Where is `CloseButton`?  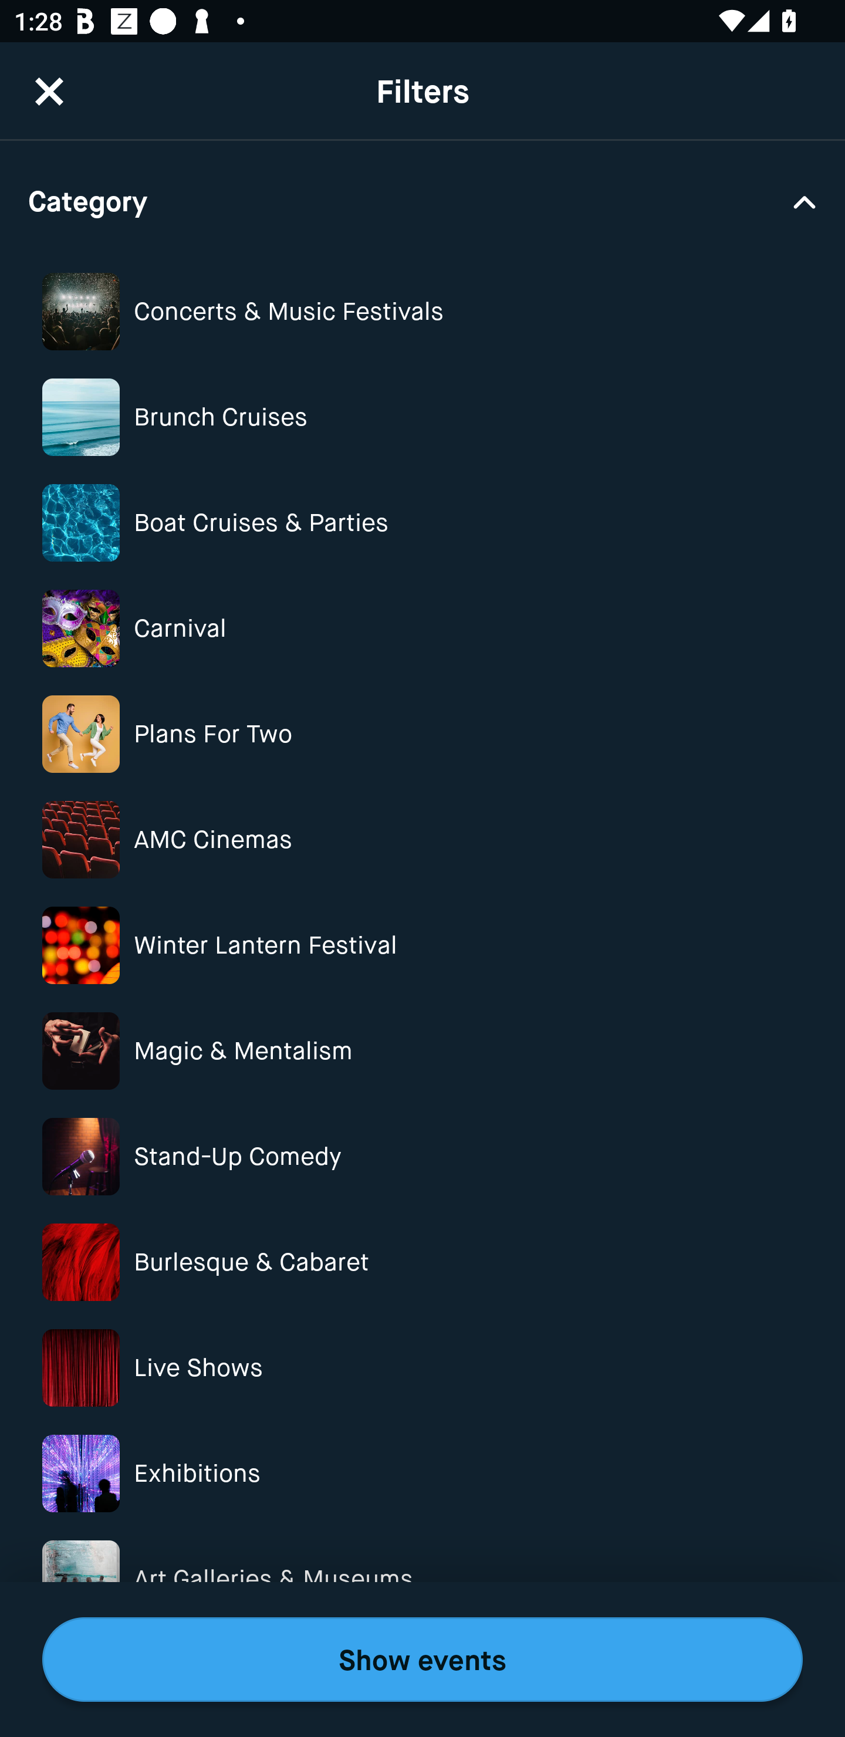
CloseButton is located at coordinates (49, 70).